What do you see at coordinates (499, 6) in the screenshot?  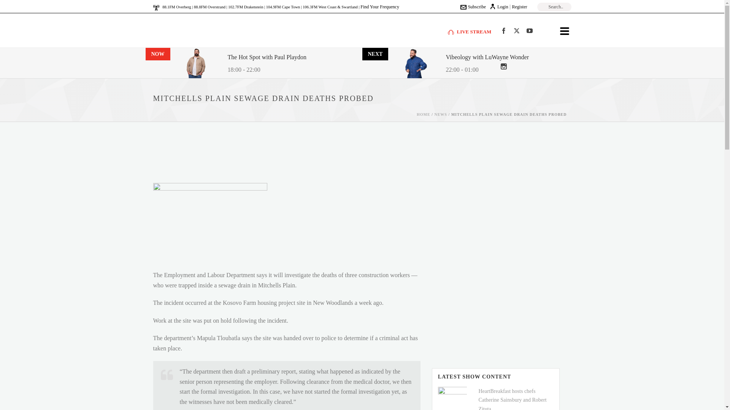 I see `Login` at bounding box center [499, 6].